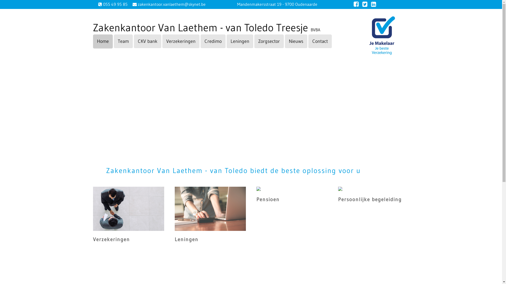 This screenshot has height=284, width=506. I want to click on Verzekeringen, so click(181, 42).